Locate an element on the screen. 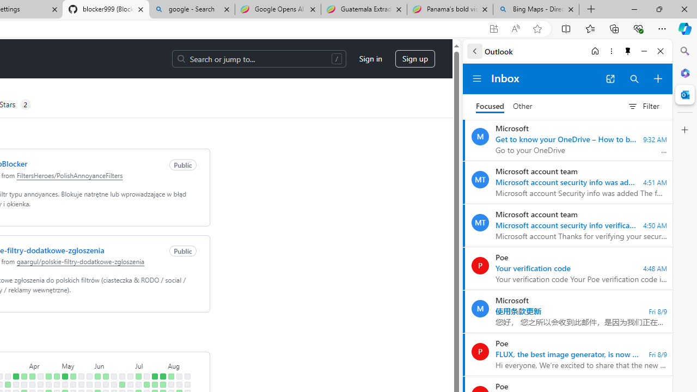 Image resolution: width=697 pixels, height=392 pixels. No contributions on March 25th. is located at coordinates (15, 384).